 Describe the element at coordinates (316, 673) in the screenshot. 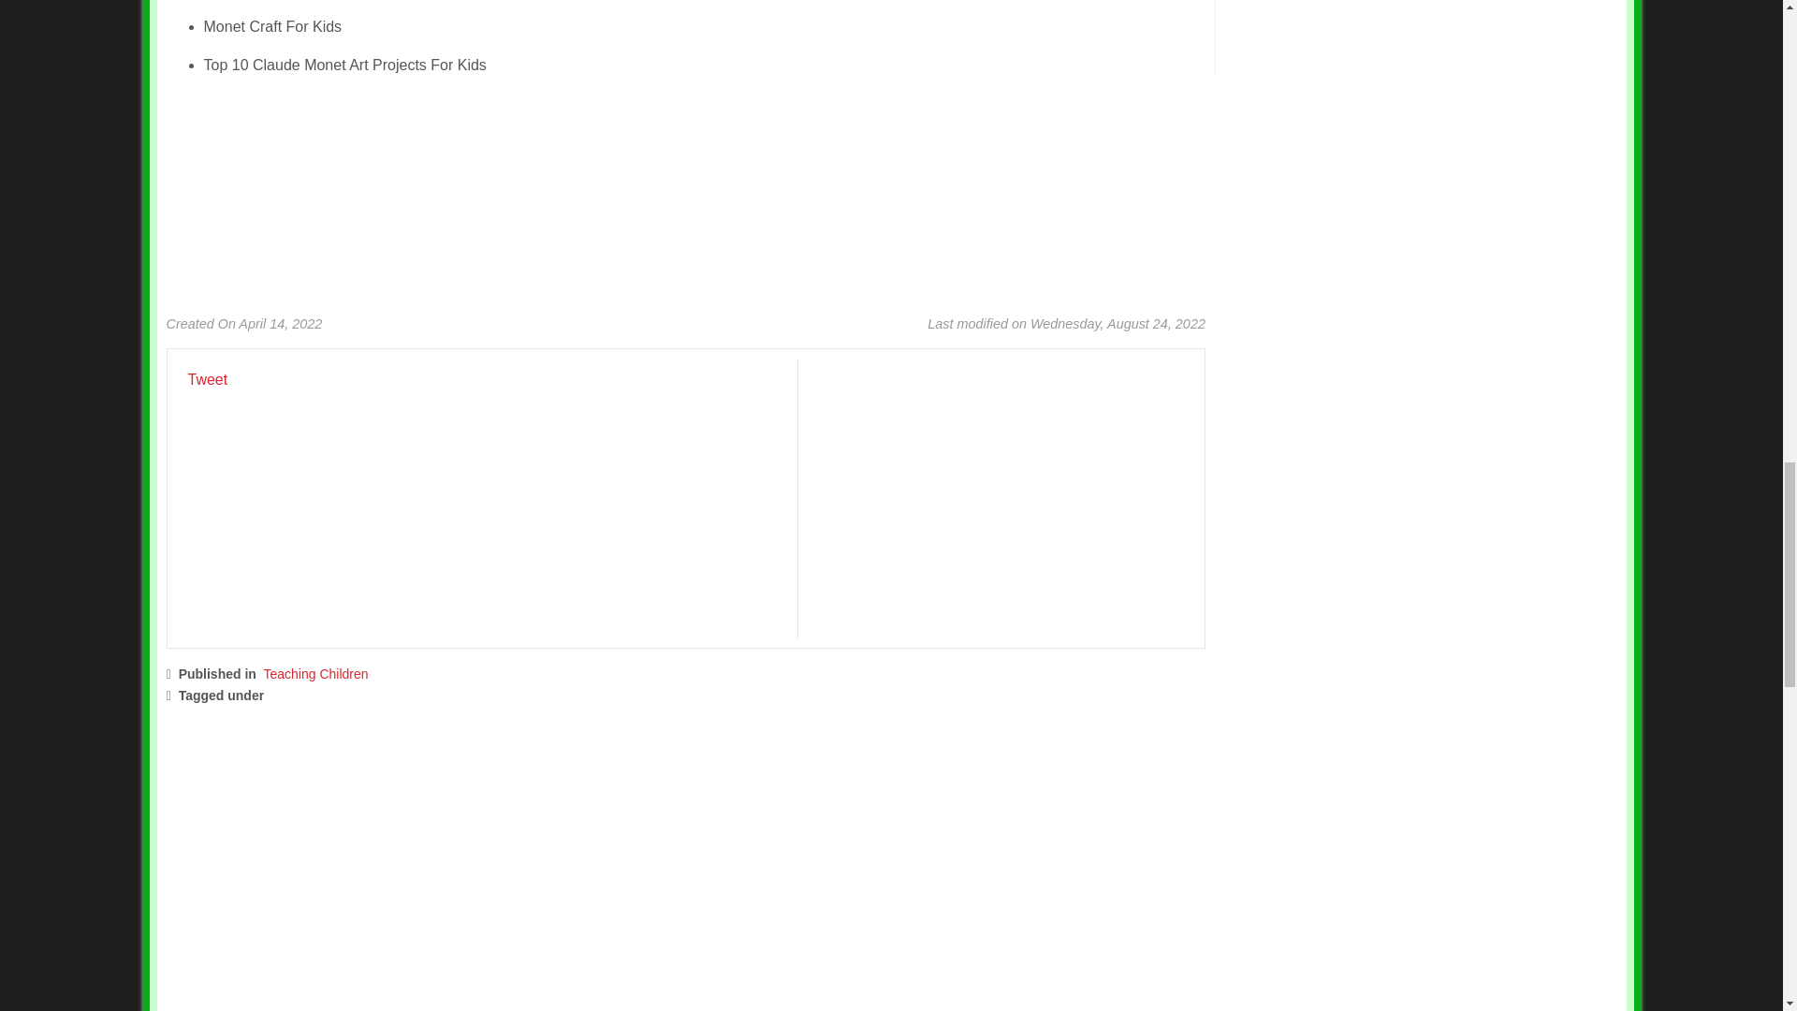

I see `Teaching Children` at that location.